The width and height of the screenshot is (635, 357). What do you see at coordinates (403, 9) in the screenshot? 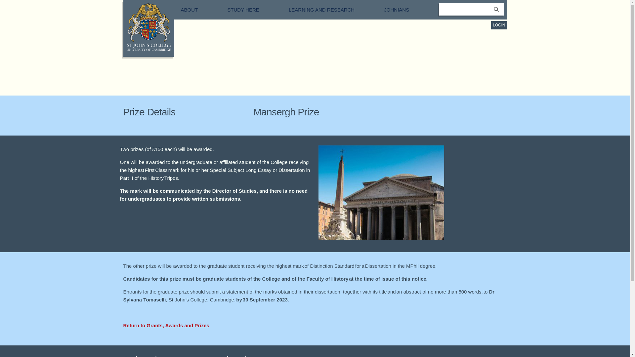
I see `JOHNIANS` at bounding box center [403, 9].